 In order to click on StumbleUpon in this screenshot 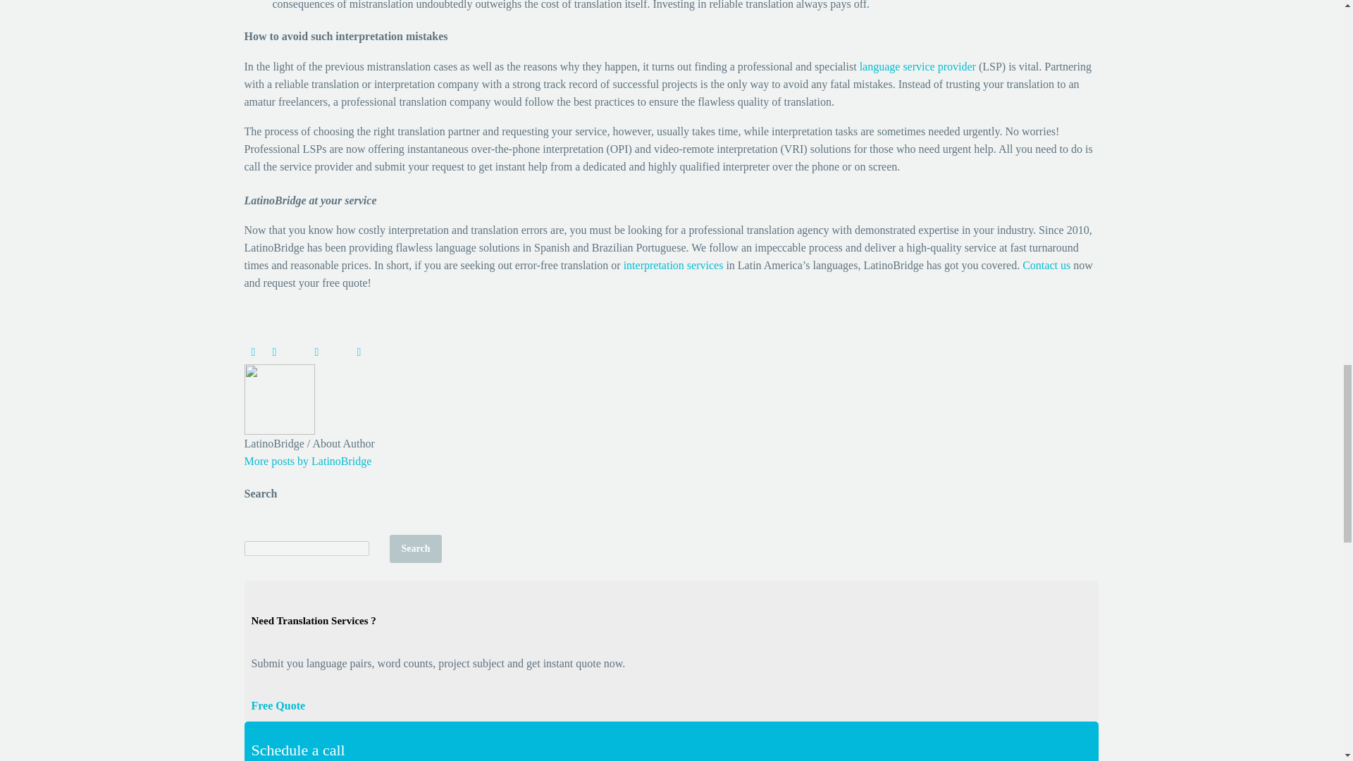, I will do `click(380, 352)`.